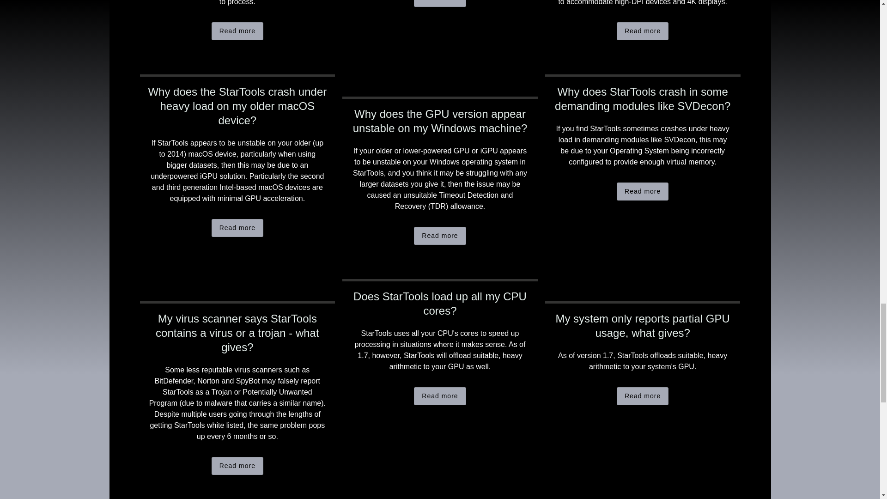 The width and height of the screenshot is (887, 499). Describe the element at coordinates (643, 325) in the screenshot. I see `My system only reports partial GPU usage, what gives?` at that location.